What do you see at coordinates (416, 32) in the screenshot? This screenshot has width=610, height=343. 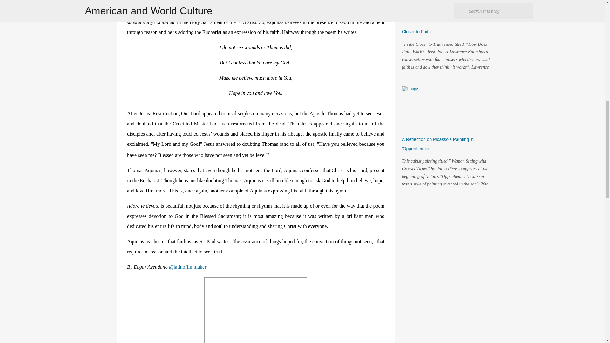 I see `Closer to Faith` at bounding box center [416, 32].